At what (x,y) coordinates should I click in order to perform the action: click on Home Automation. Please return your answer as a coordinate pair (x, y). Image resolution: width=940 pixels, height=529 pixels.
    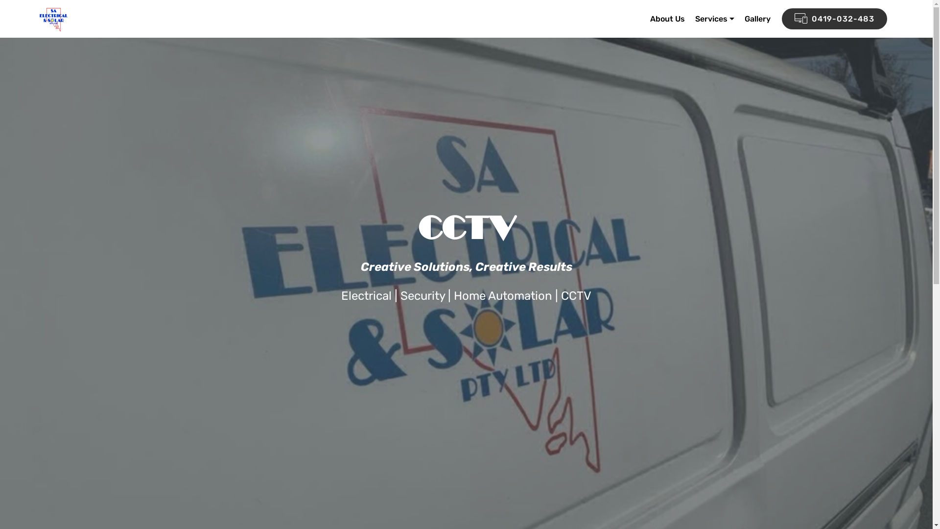
    Looking at the image, I should click on (503, 296).